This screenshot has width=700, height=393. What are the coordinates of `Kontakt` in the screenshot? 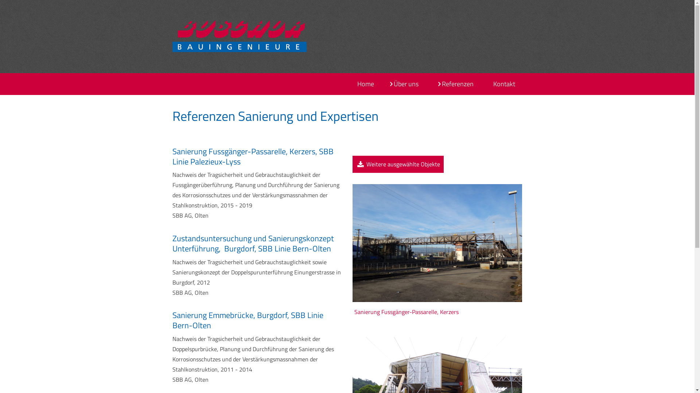 It's located at (504, 84).